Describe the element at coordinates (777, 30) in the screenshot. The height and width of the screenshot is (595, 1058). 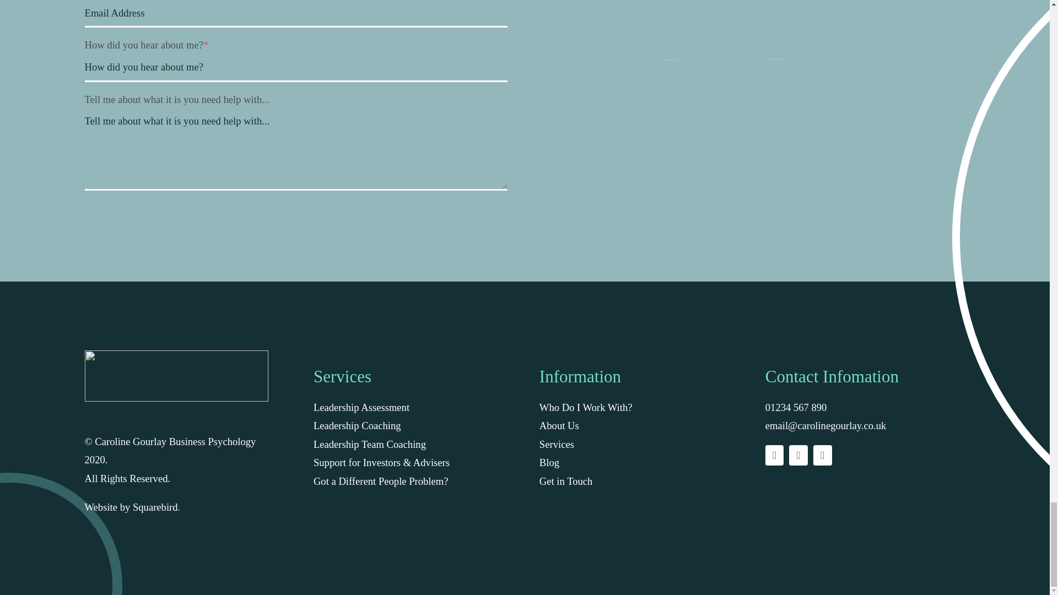
I see `contact-big-circle` at that location.